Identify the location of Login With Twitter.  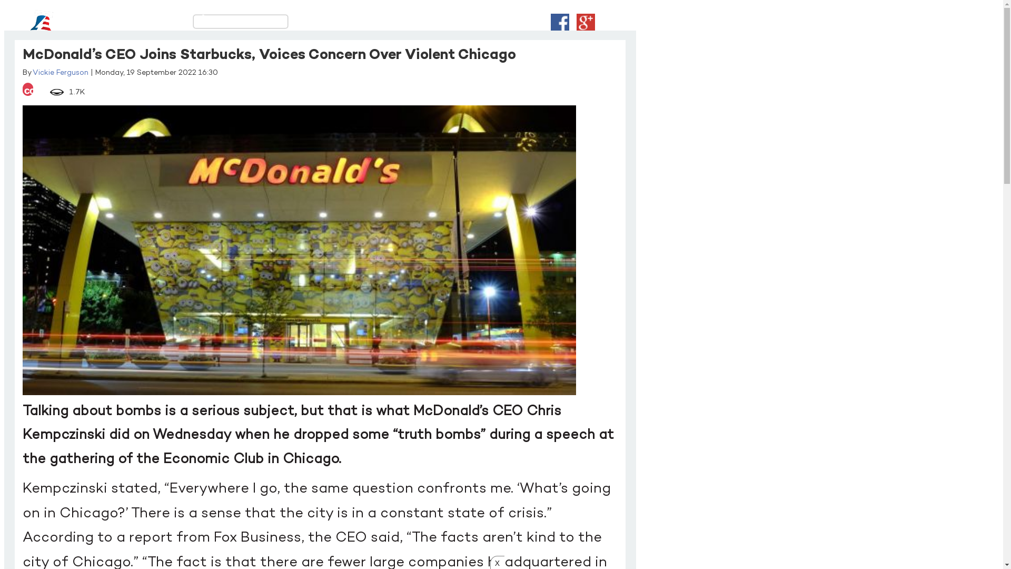
(607, 23).